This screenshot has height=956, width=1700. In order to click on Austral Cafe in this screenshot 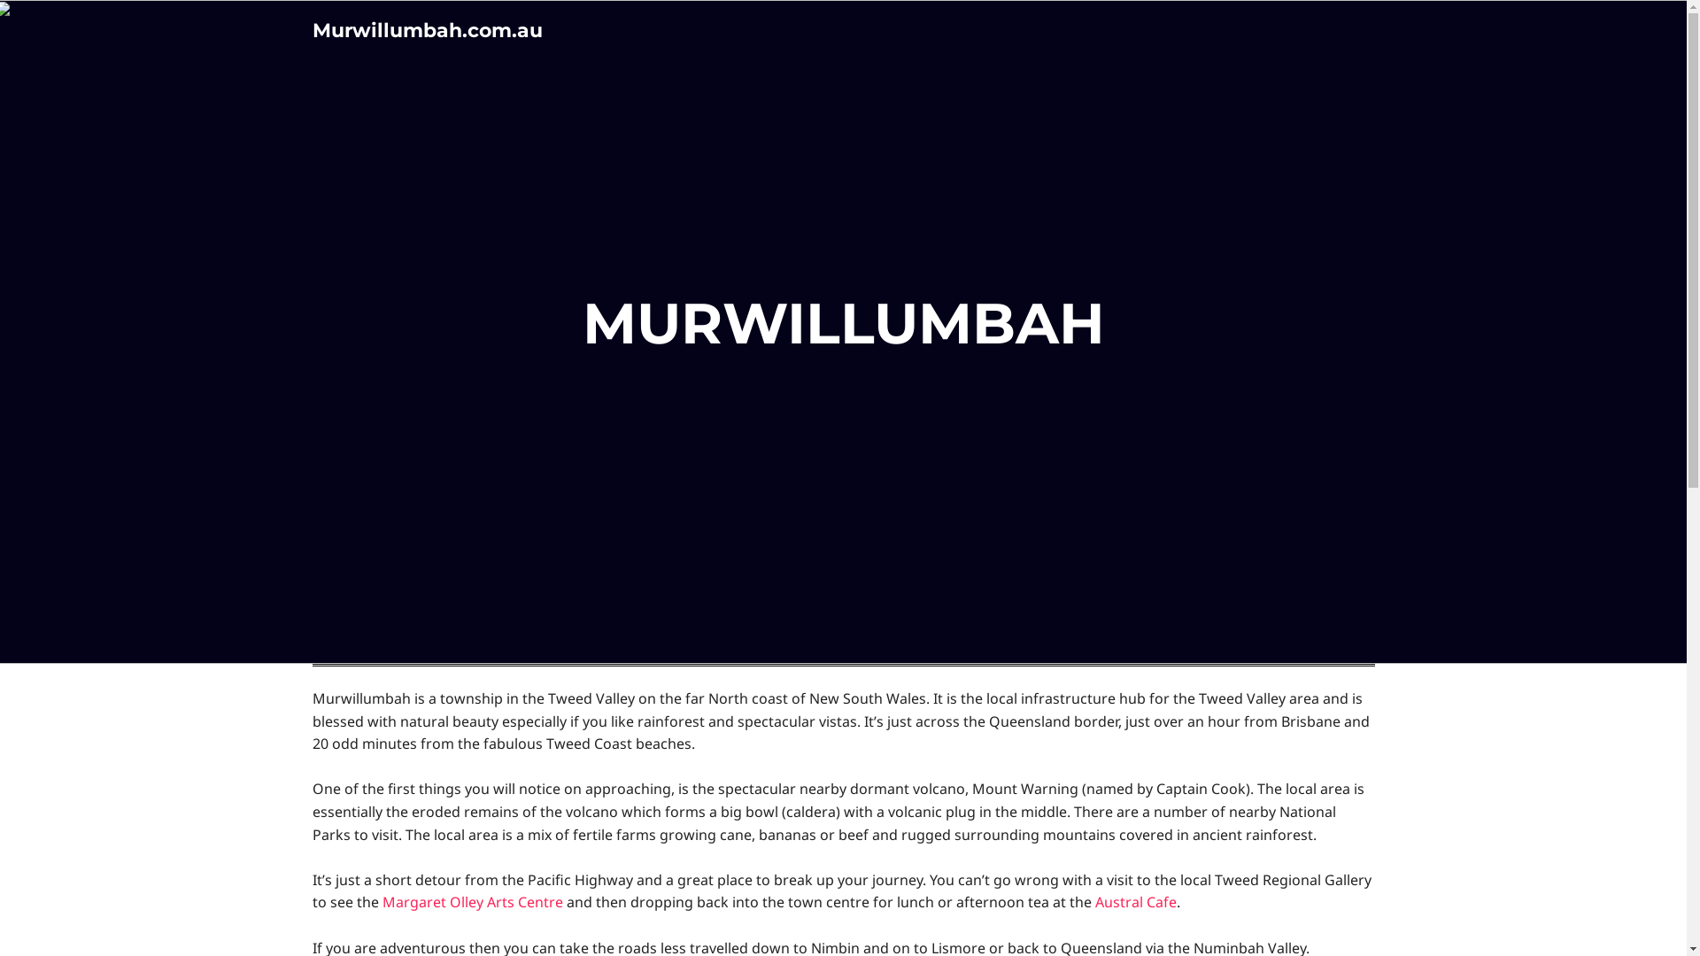, I will do `click(1135, 902)`.